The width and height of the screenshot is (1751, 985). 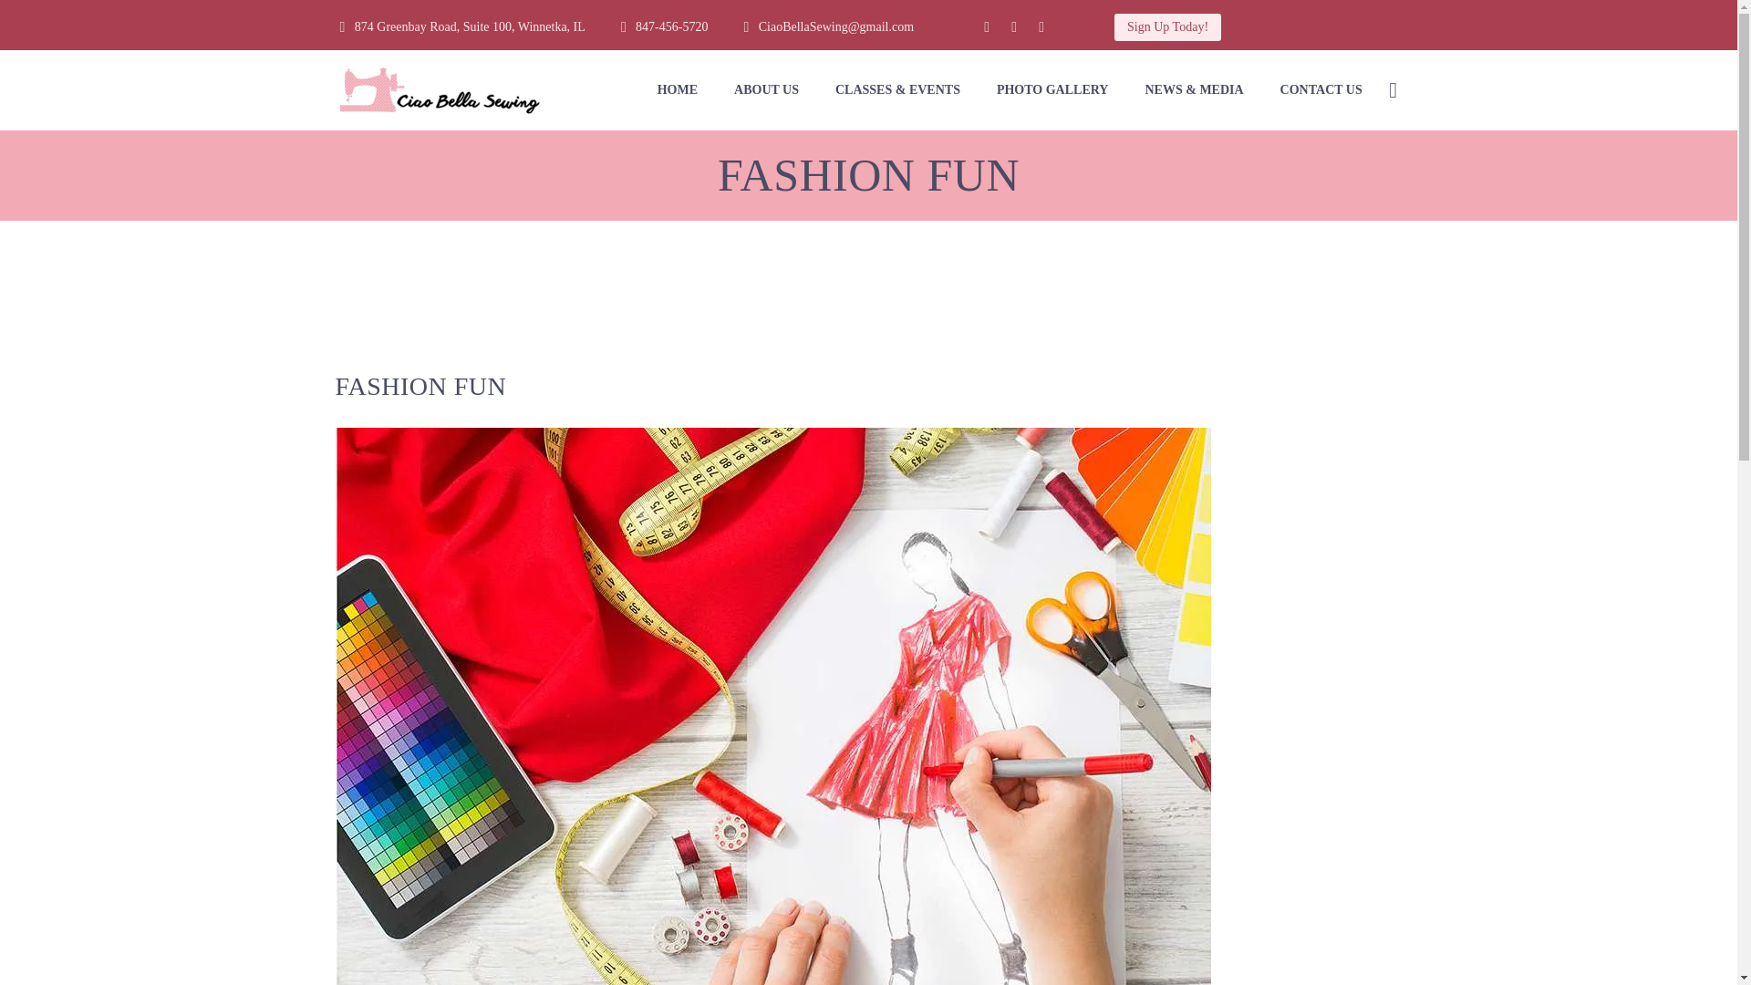 What do you see at coordinates (987, 26) in the screenshot?
I see `Facebook` at bounding box center [987, 26].